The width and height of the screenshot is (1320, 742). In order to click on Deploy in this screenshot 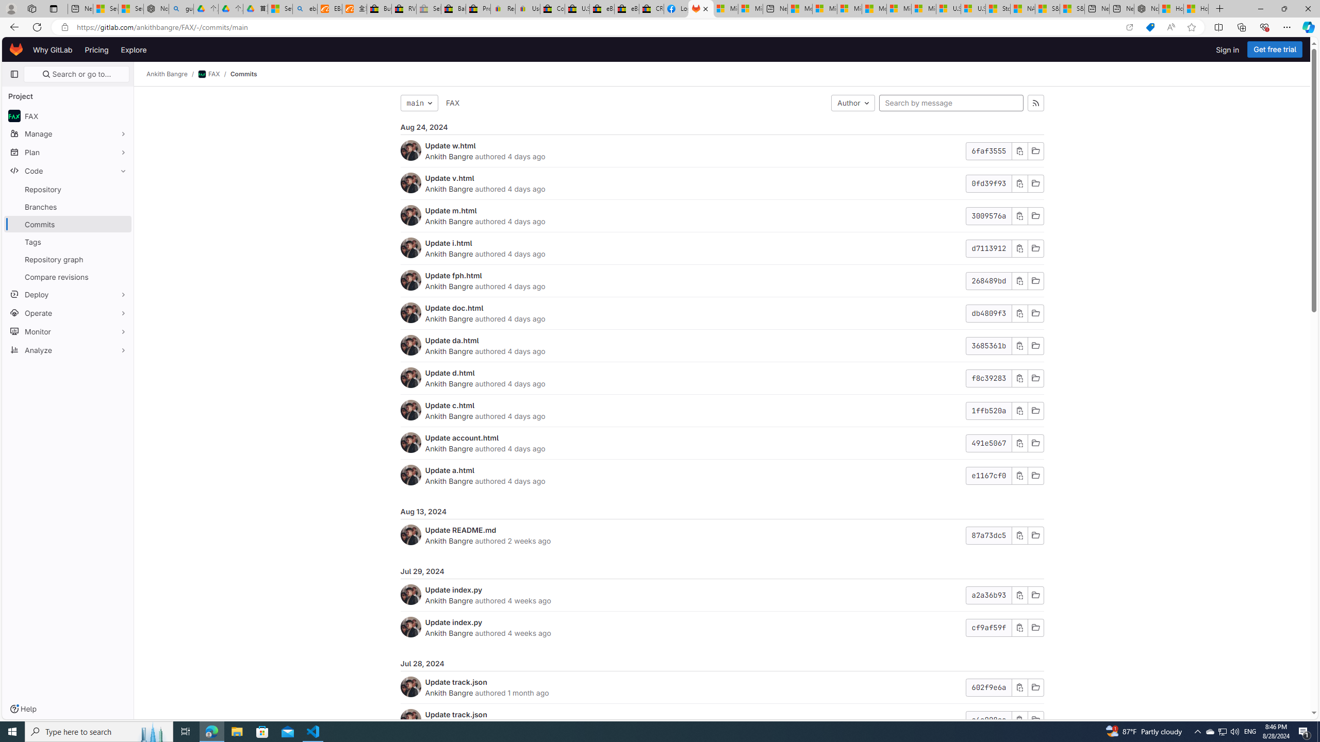, I will do `click(68, 294)`.